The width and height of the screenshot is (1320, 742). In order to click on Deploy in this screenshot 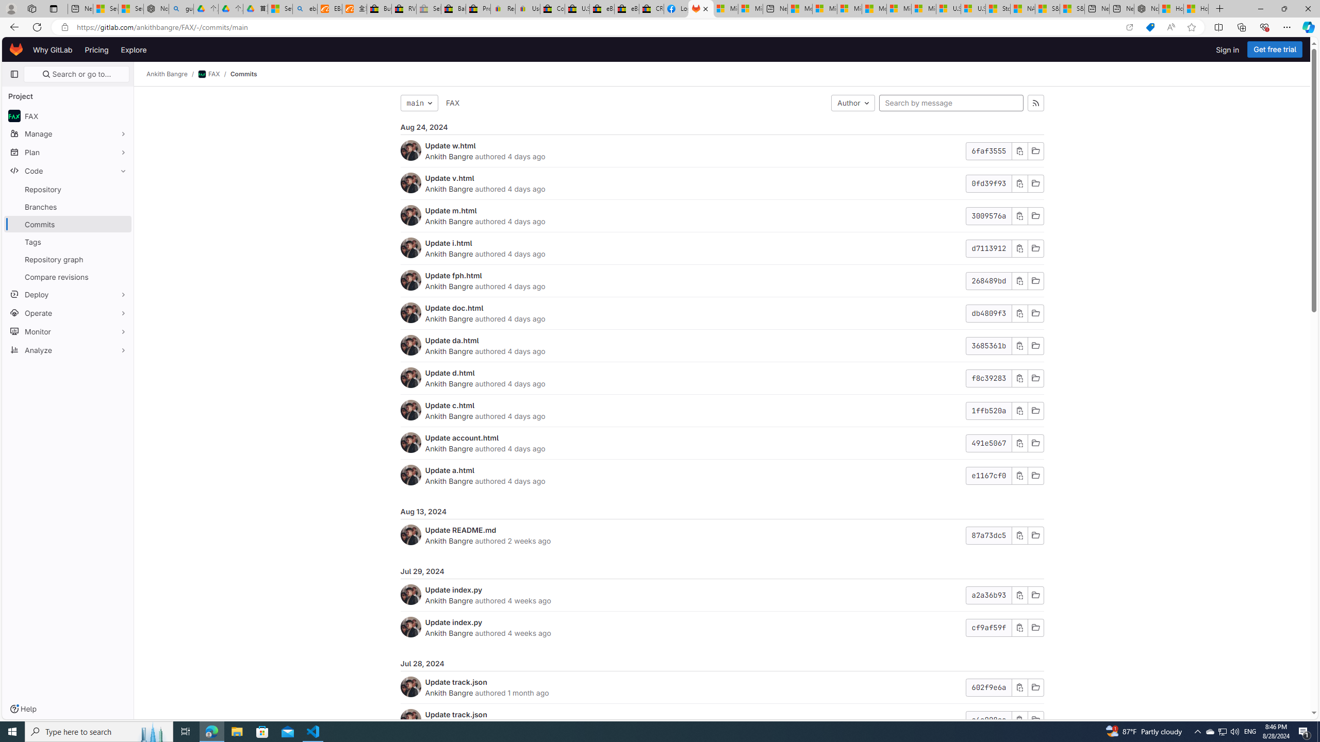, I will do `click(68, 294)`.